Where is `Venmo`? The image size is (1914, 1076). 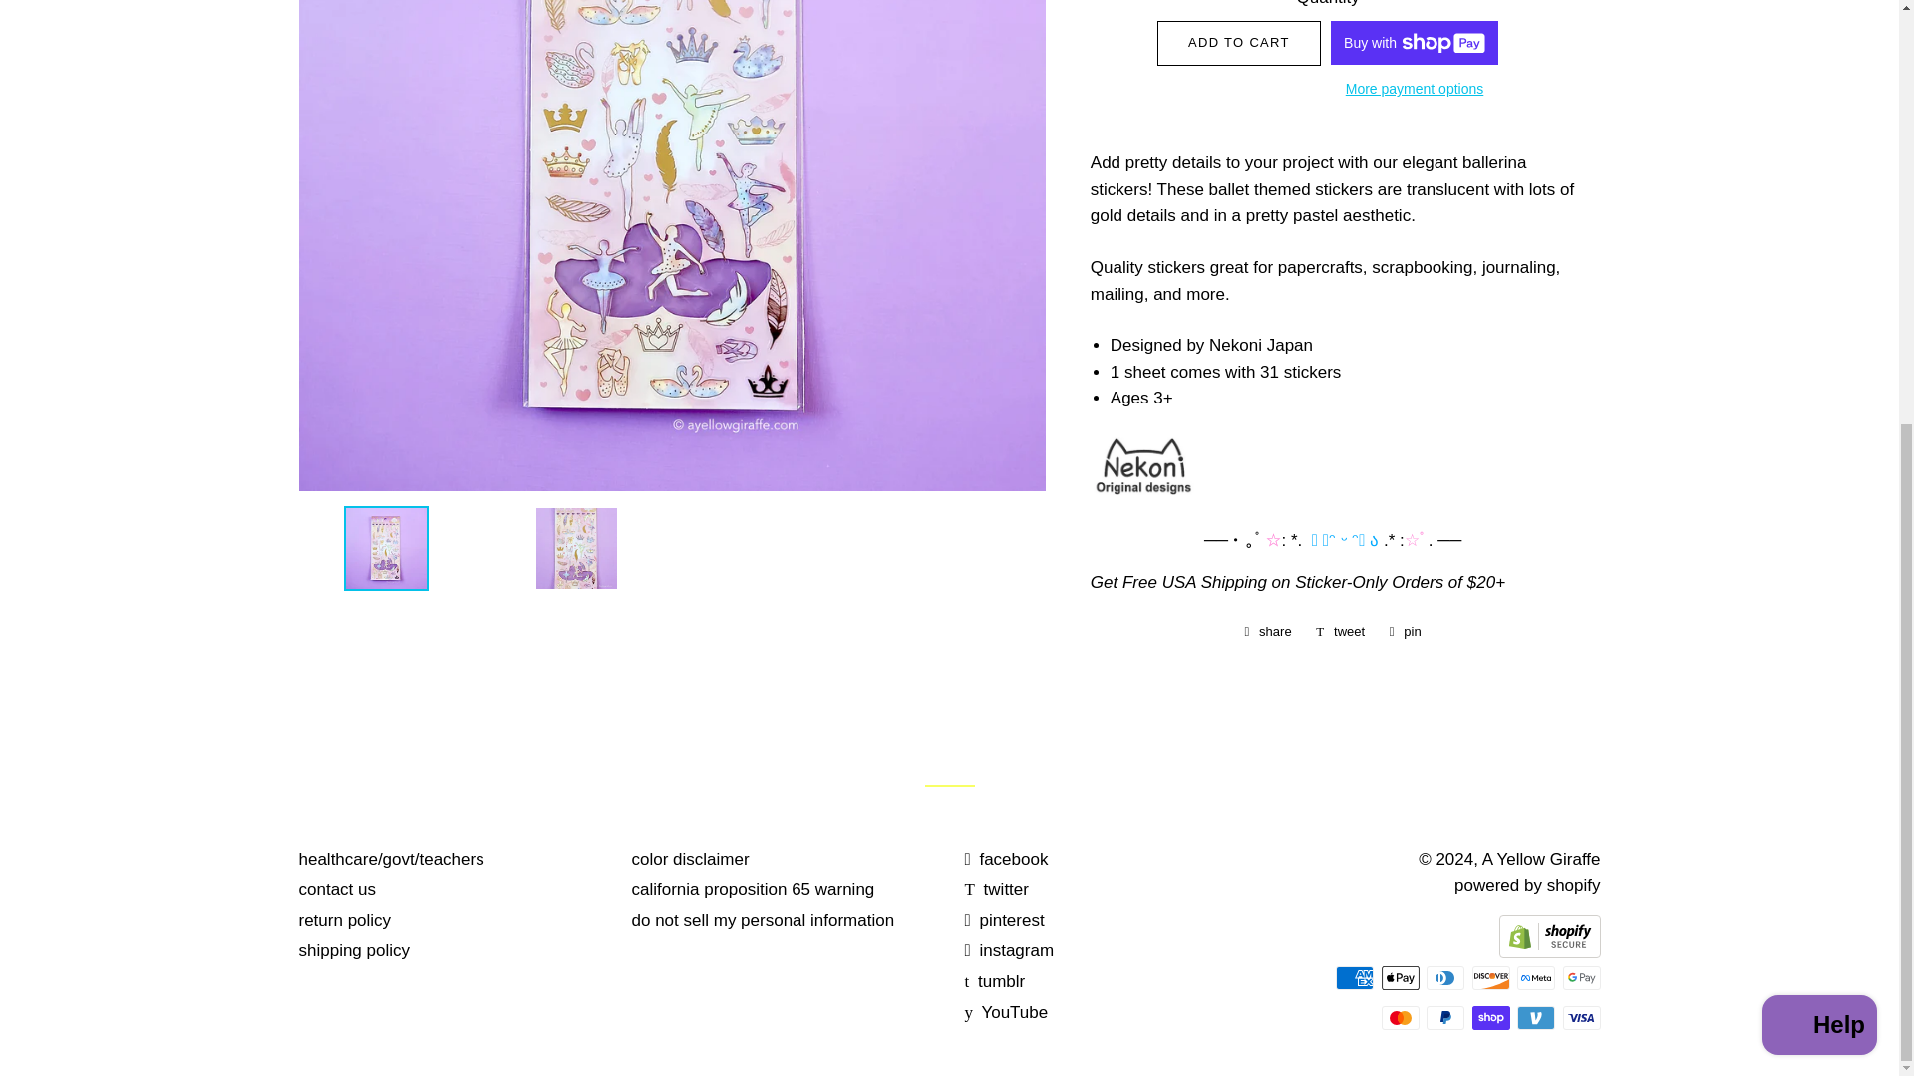
Venmo is located at coordinates (1535, 1017).